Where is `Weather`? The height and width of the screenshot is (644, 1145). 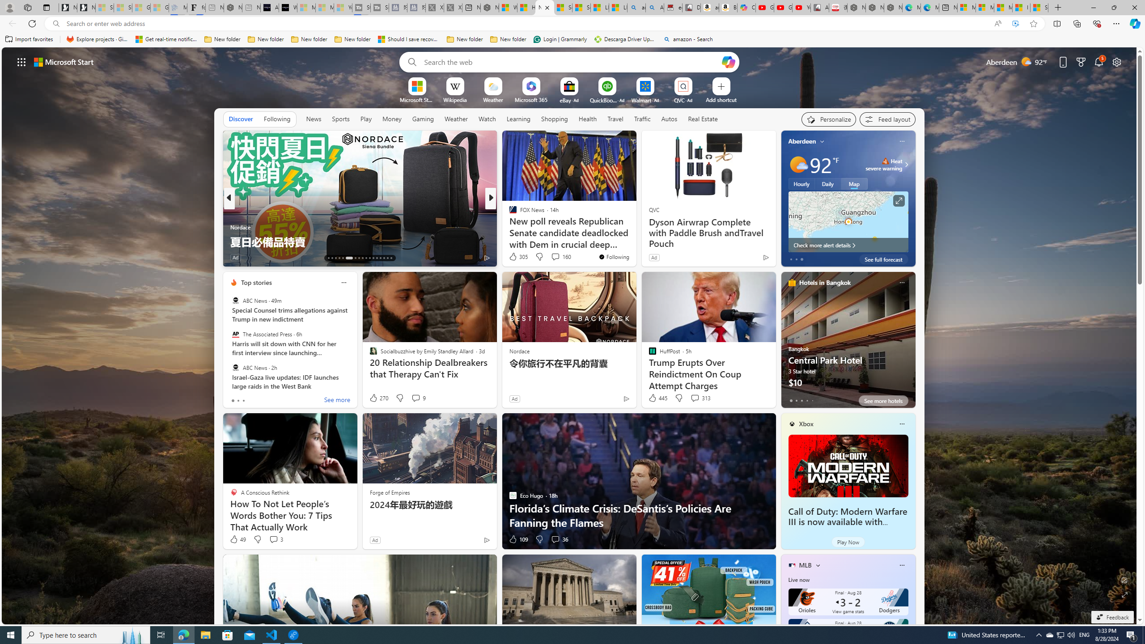
Weather is located at coordinates (456, 119).